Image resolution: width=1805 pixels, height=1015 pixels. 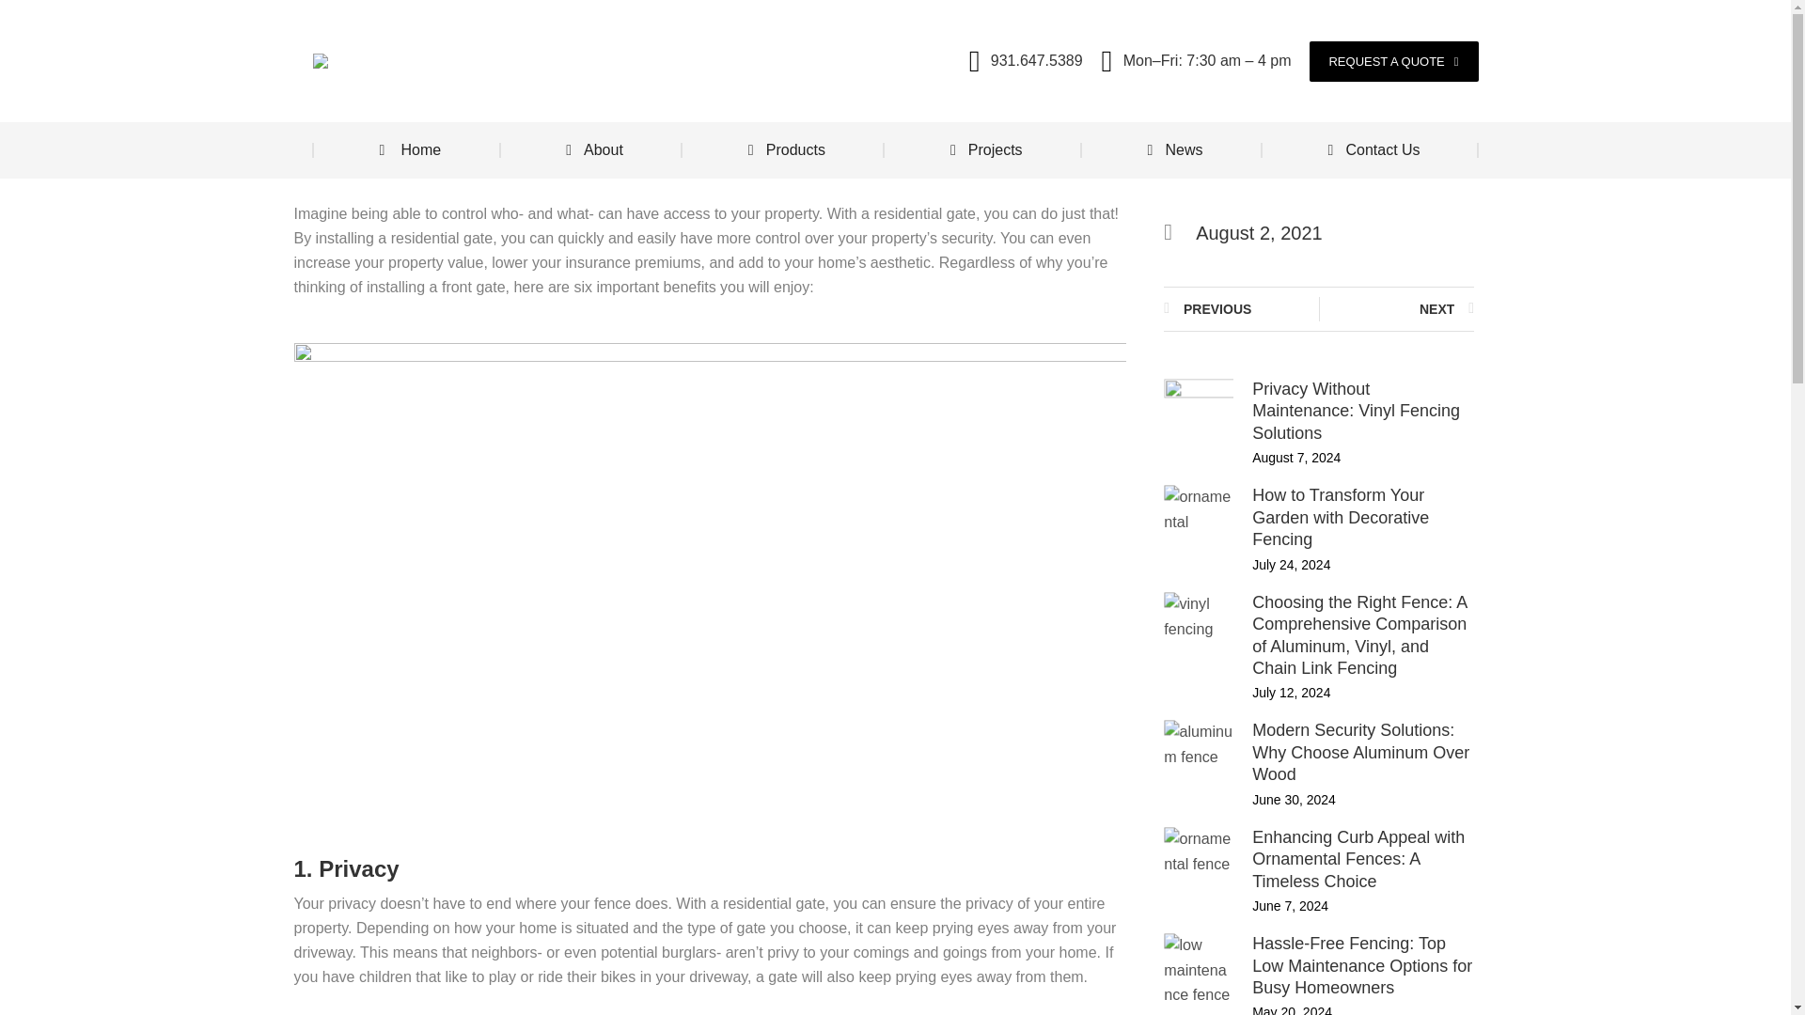 What do you see at coordinates (1172, 150) in the screenshot?
I see `News` at bounding box center [1172, 150].